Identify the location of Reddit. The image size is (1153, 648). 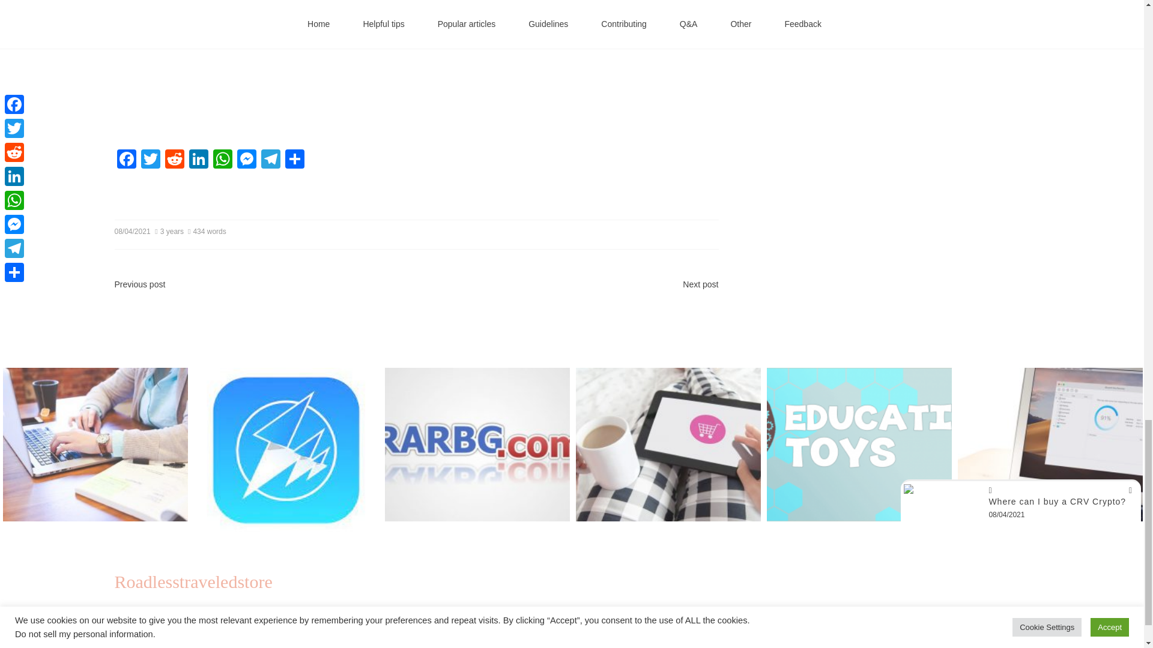
(174, 161).